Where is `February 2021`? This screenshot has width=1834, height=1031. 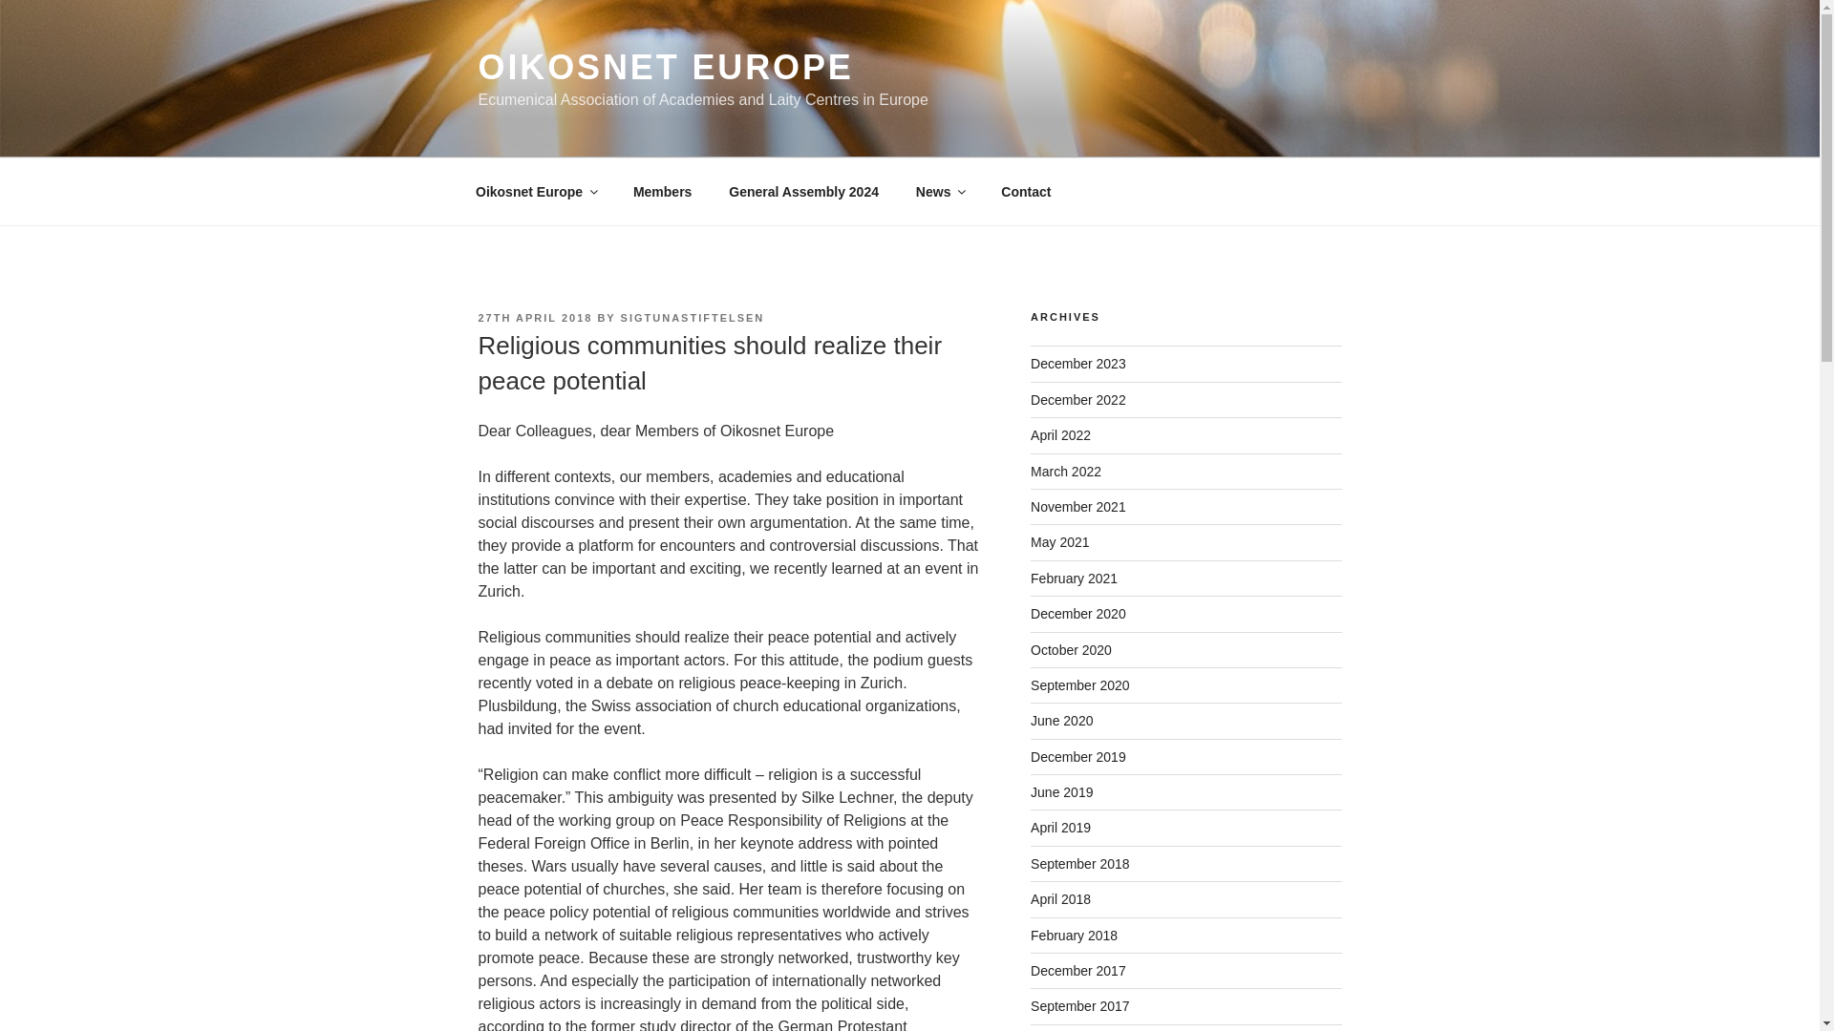
February 2021 is located at coordinates (1074, 579).